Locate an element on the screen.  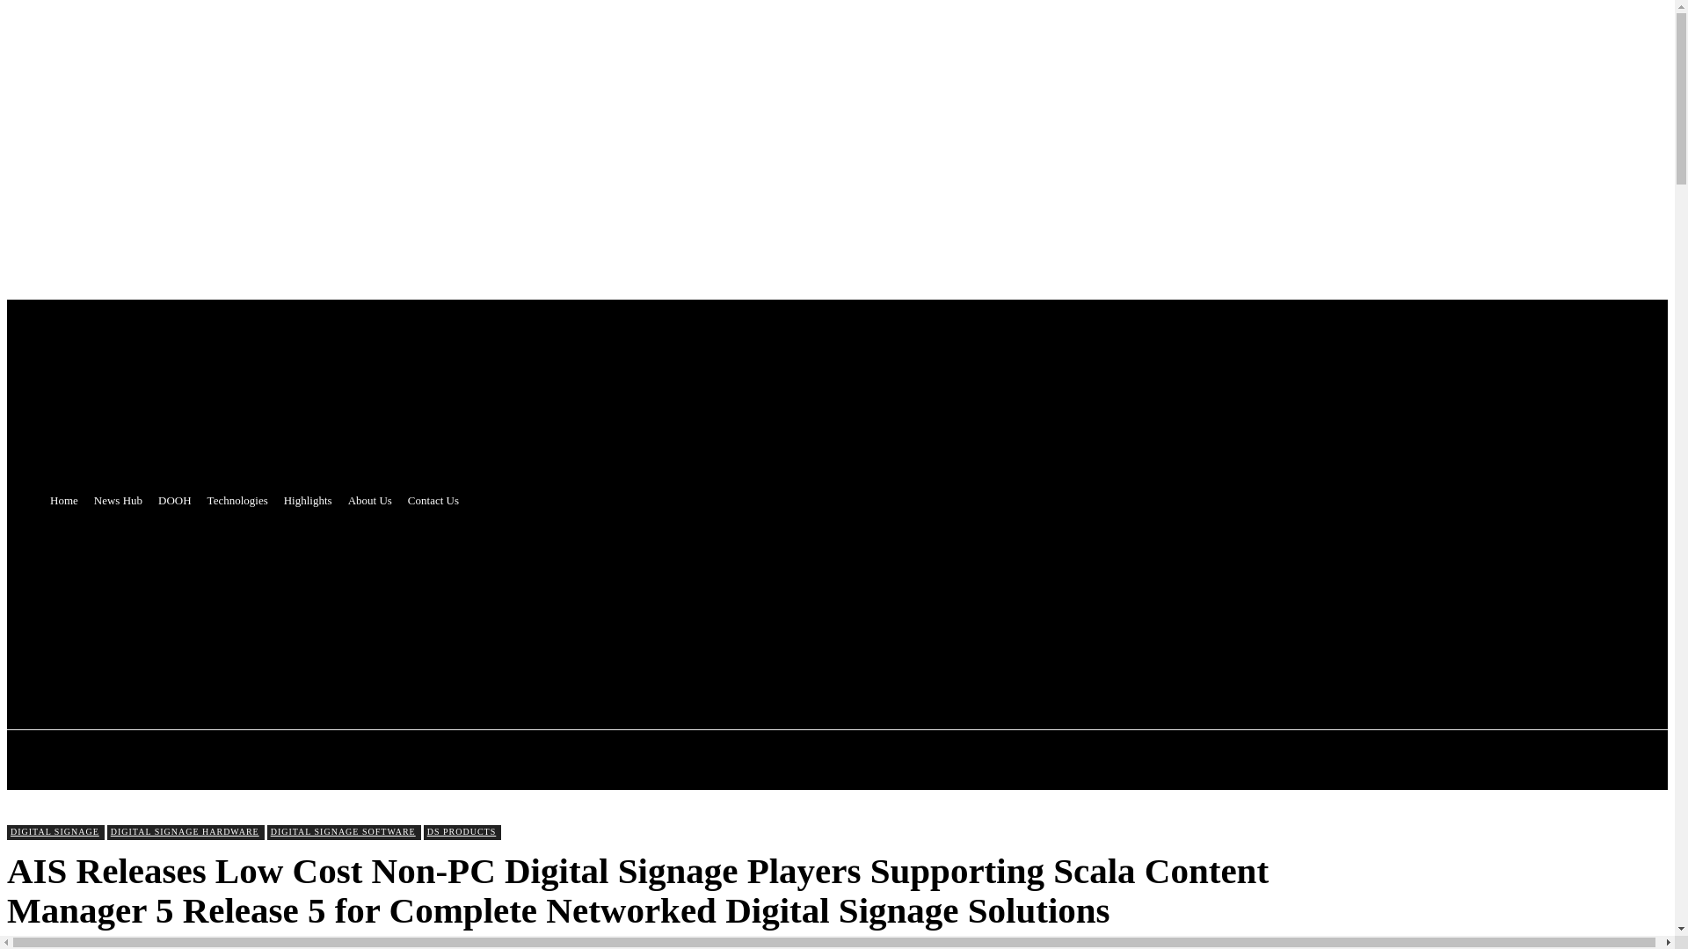
News Hub is located at coordinates (118, 501).